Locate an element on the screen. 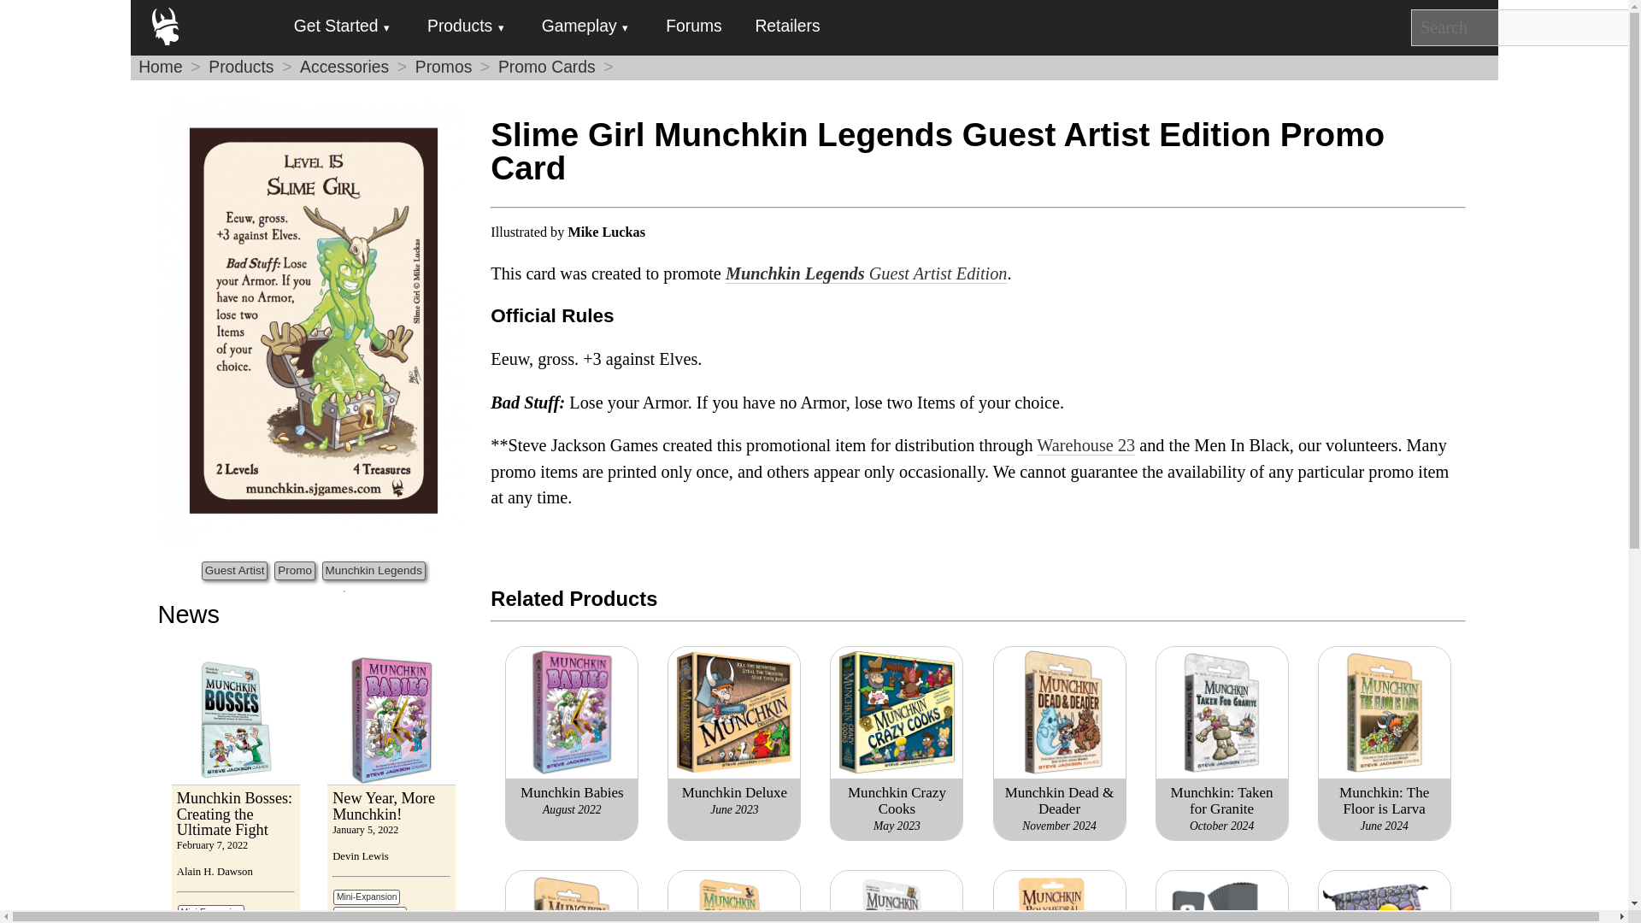  Promo Cards is located at coordinates (547, 67).